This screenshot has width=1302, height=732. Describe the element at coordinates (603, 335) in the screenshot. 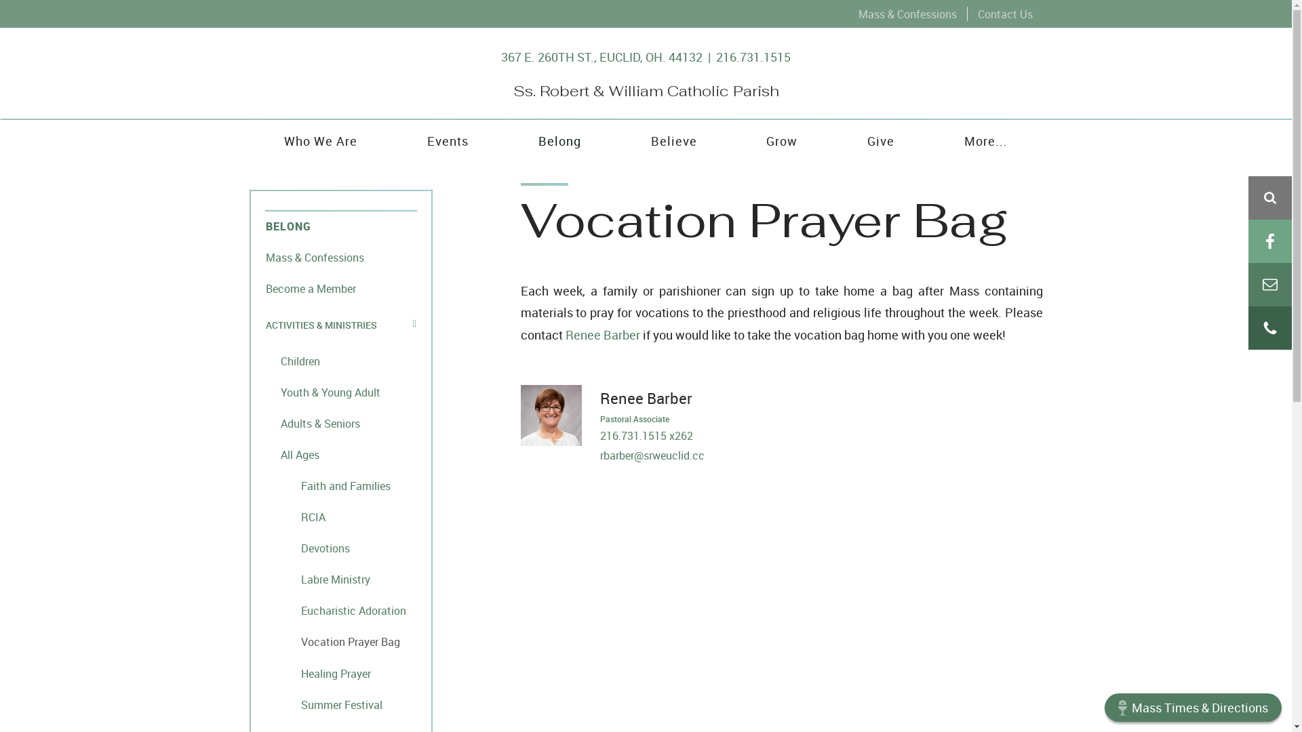

I see `Renee Barber` at that location.